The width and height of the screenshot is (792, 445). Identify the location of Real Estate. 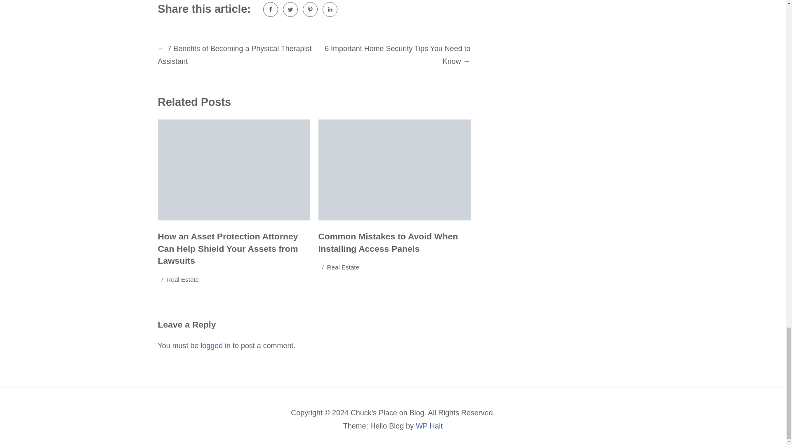
(183, 280).